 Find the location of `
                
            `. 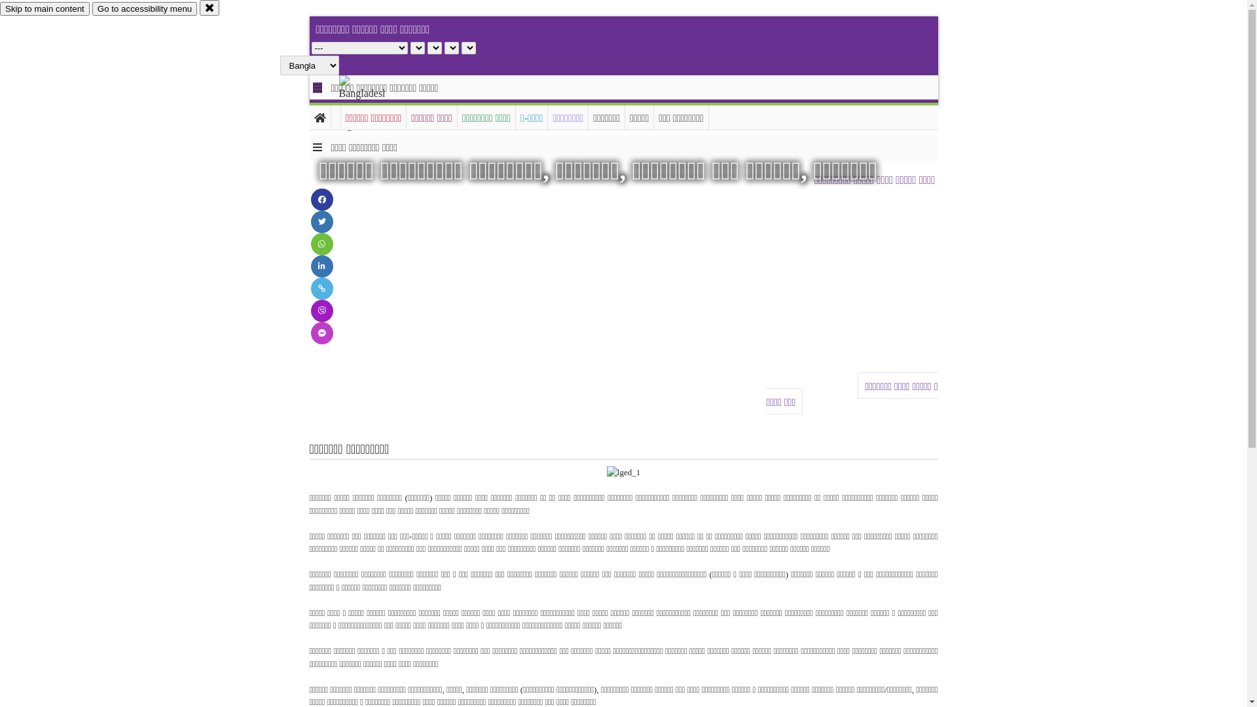


                
             is located at coordinates (373, 104).